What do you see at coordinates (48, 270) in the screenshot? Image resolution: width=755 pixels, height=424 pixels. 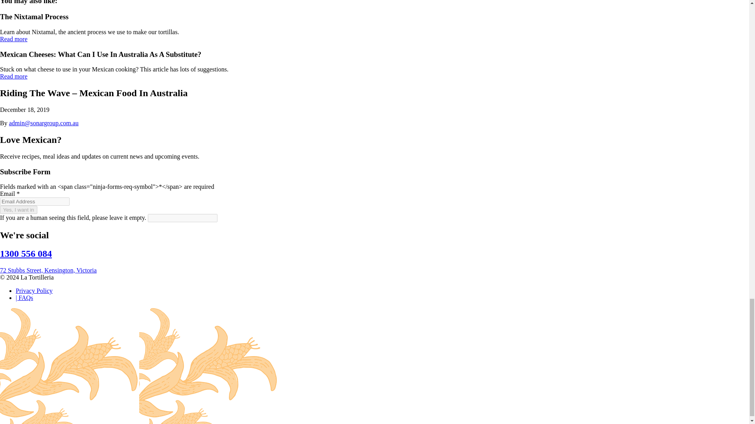 I see `72 Stubbs Street, Kensington, Victoria` at bounding box center [48, 270].